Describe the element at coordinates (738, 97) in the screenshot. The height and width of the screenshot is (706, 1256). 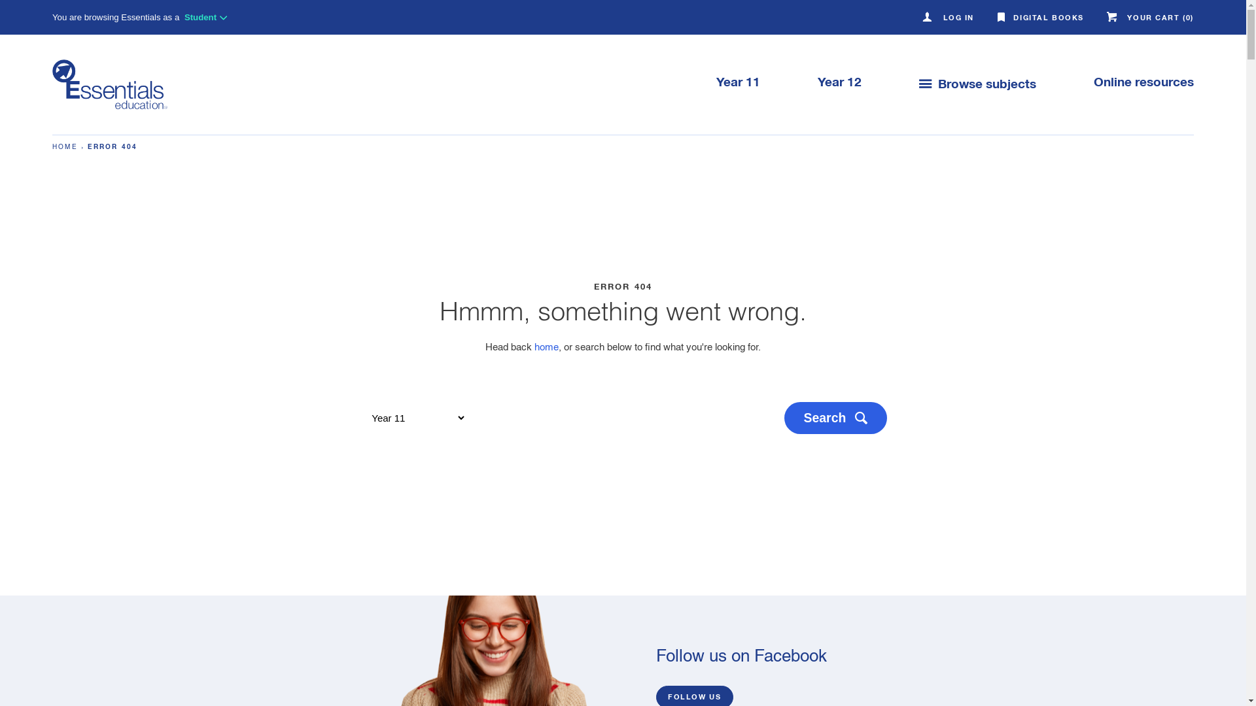
I see `Year 11` at that location.